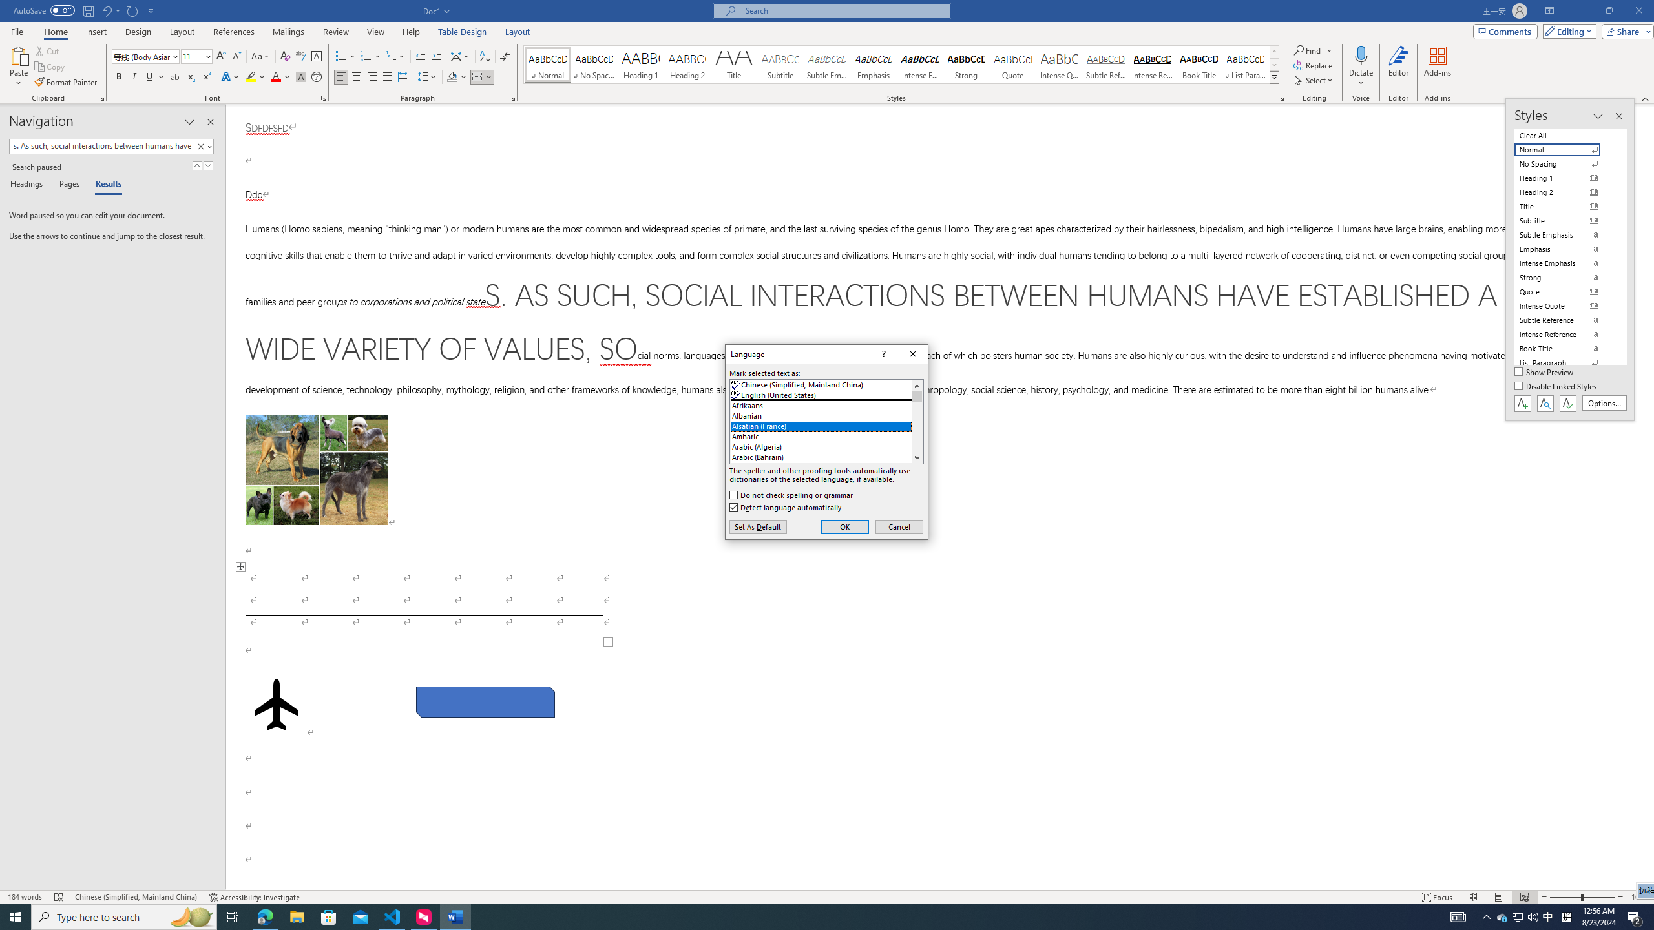 This screenshot has height=930, width=1654. Describe the element at coordinates (486, 701) in the screenshot. I see `Rectangle: Diagonal Corners Snipped 2` at that location.